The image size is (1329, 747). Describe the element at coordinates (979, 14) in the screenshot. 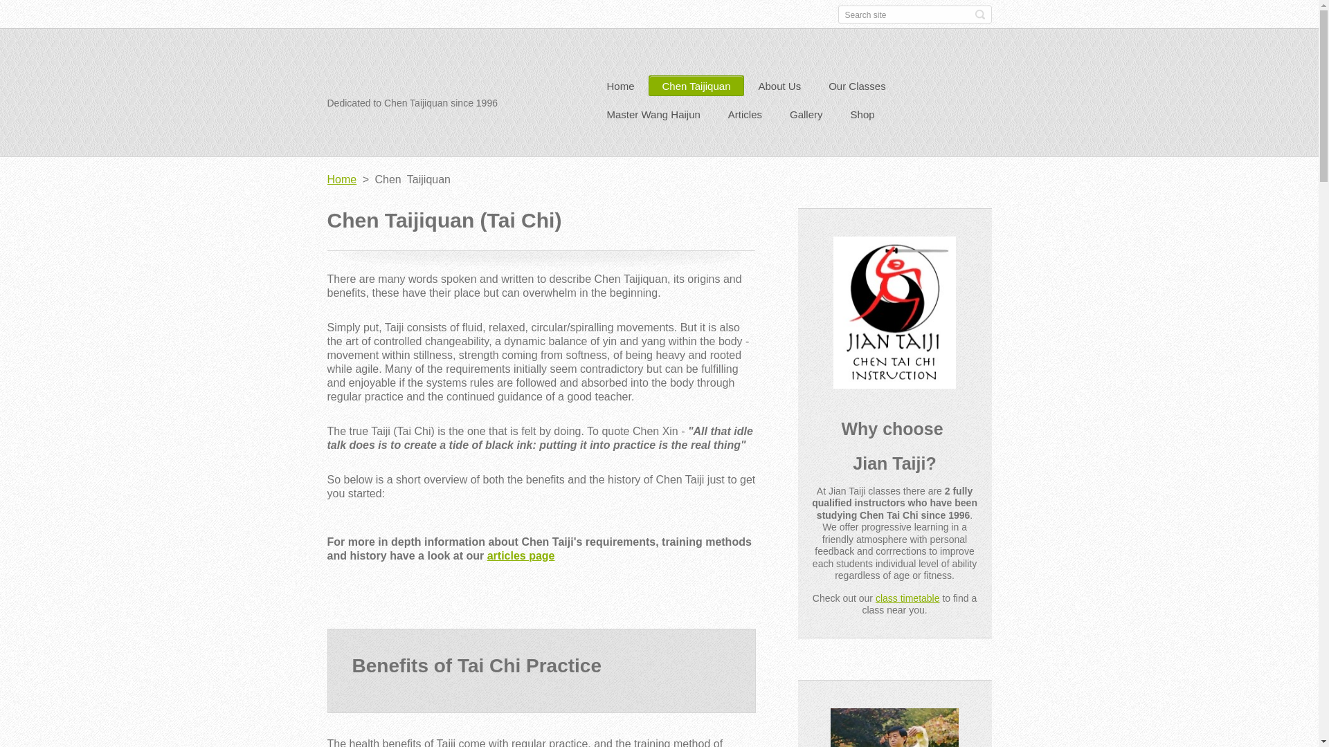

I see `Search` at that location.